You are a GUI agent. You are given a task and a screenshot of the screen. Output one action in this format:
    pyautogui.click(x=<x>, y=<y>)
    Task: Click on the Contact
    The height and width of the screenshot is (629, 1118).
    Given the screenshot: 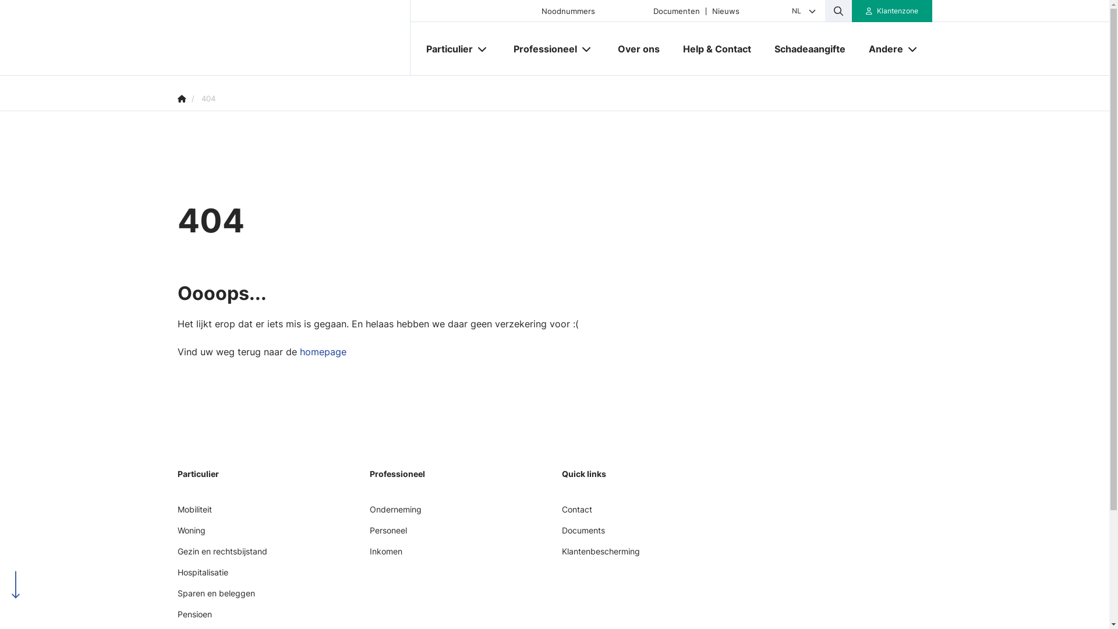 What is the action you would take?
    pyautogui.click(x=576, y=514)
    